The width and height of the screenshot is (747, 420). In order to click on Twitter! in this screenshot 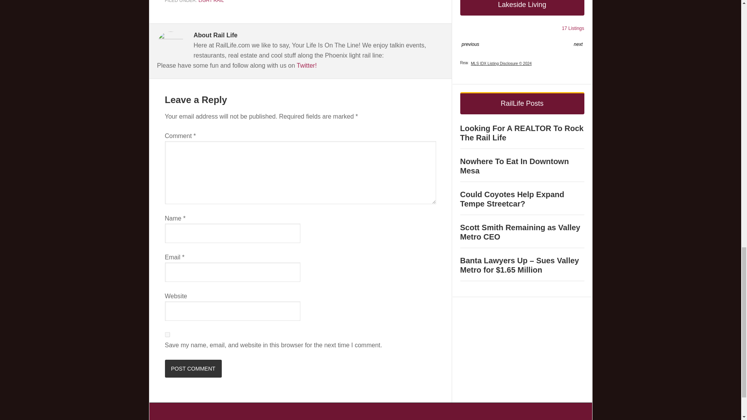, I will do `click(307, 65)`.